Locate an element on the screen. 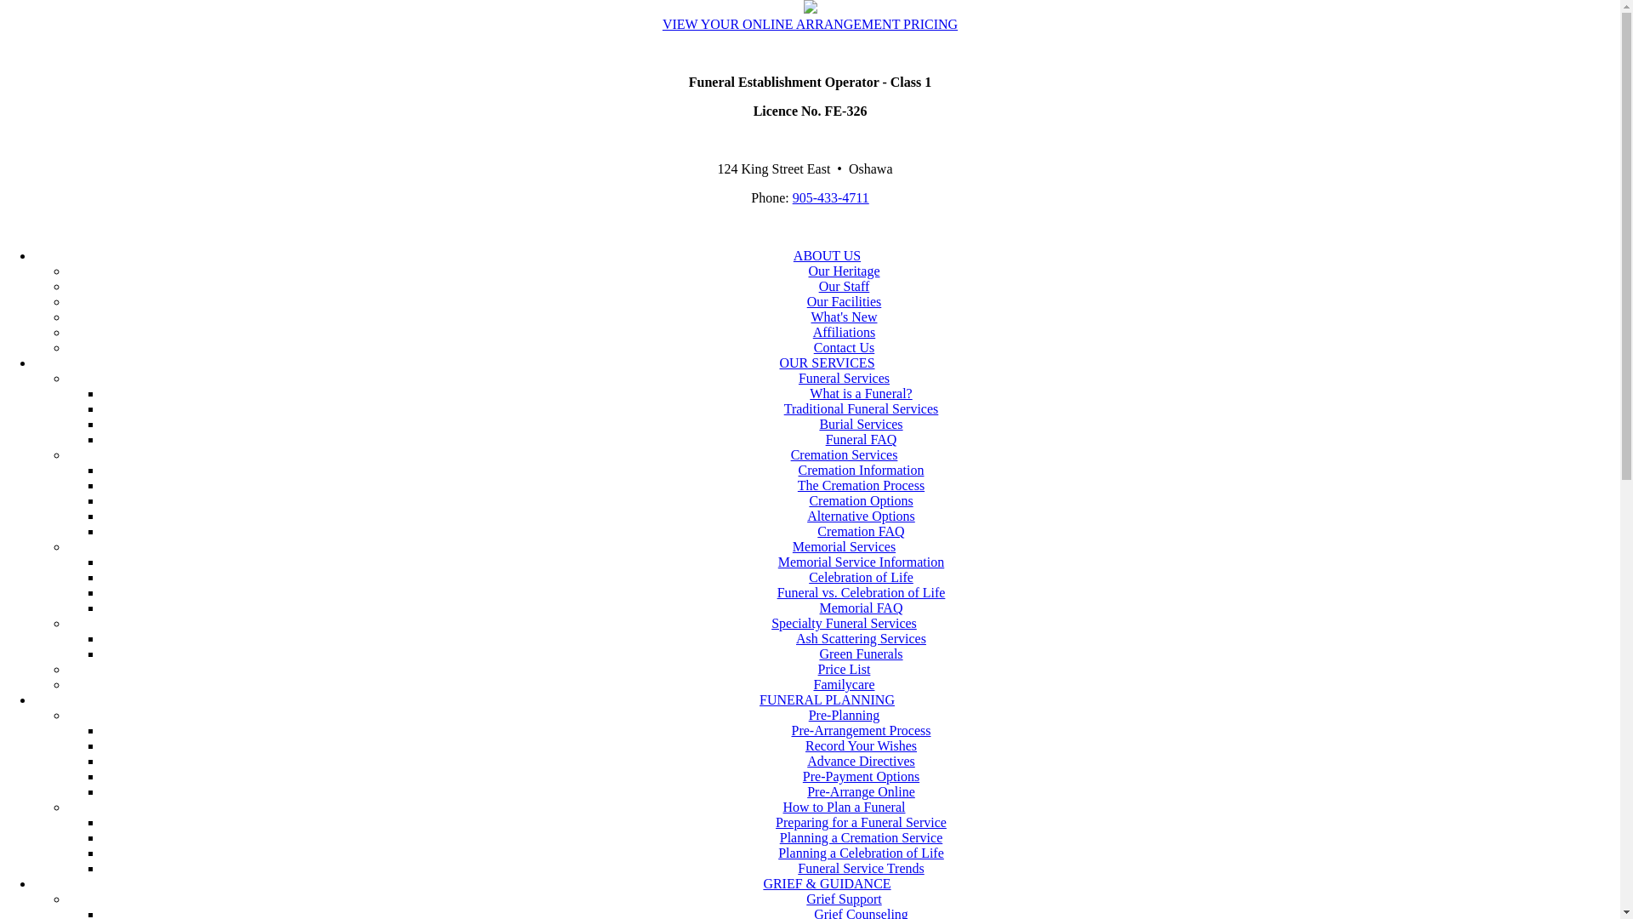  Memorial FAQ is located at coordinates (862, 608).